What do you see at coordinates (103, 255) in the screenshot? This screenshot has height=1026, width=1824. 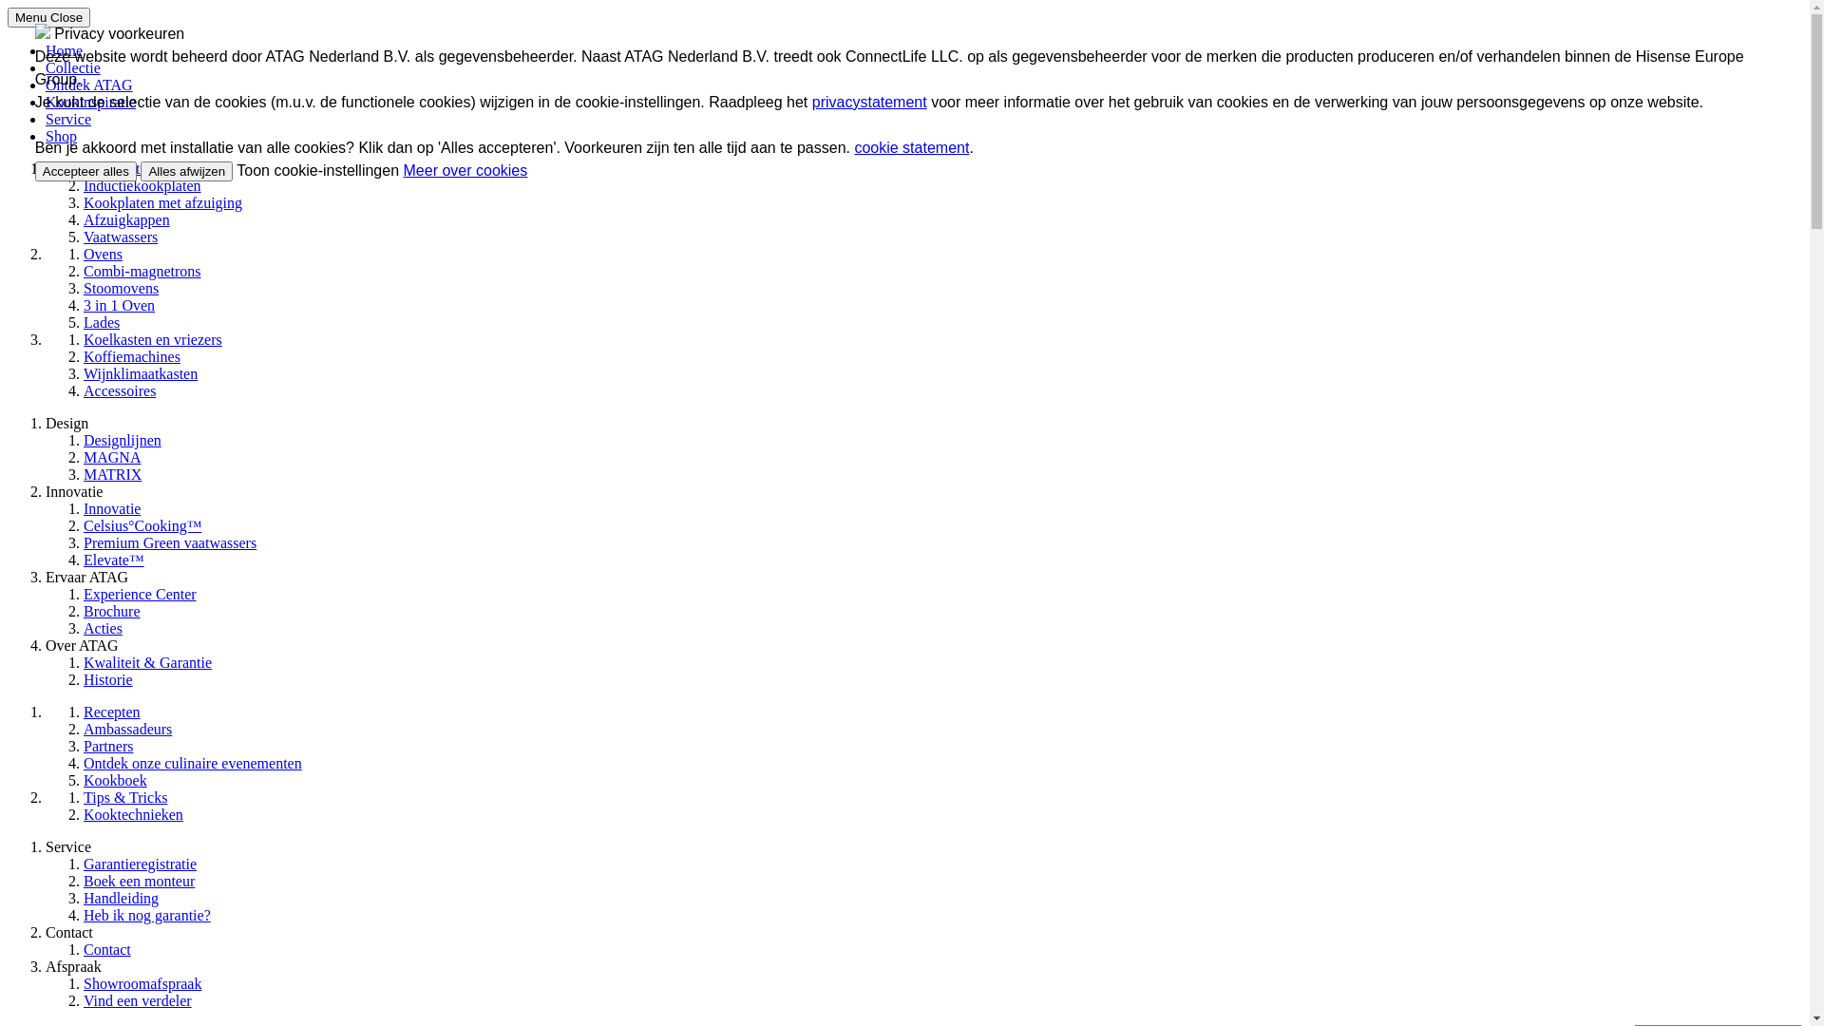 I see `Ovens` at bounding box center [103, 255].